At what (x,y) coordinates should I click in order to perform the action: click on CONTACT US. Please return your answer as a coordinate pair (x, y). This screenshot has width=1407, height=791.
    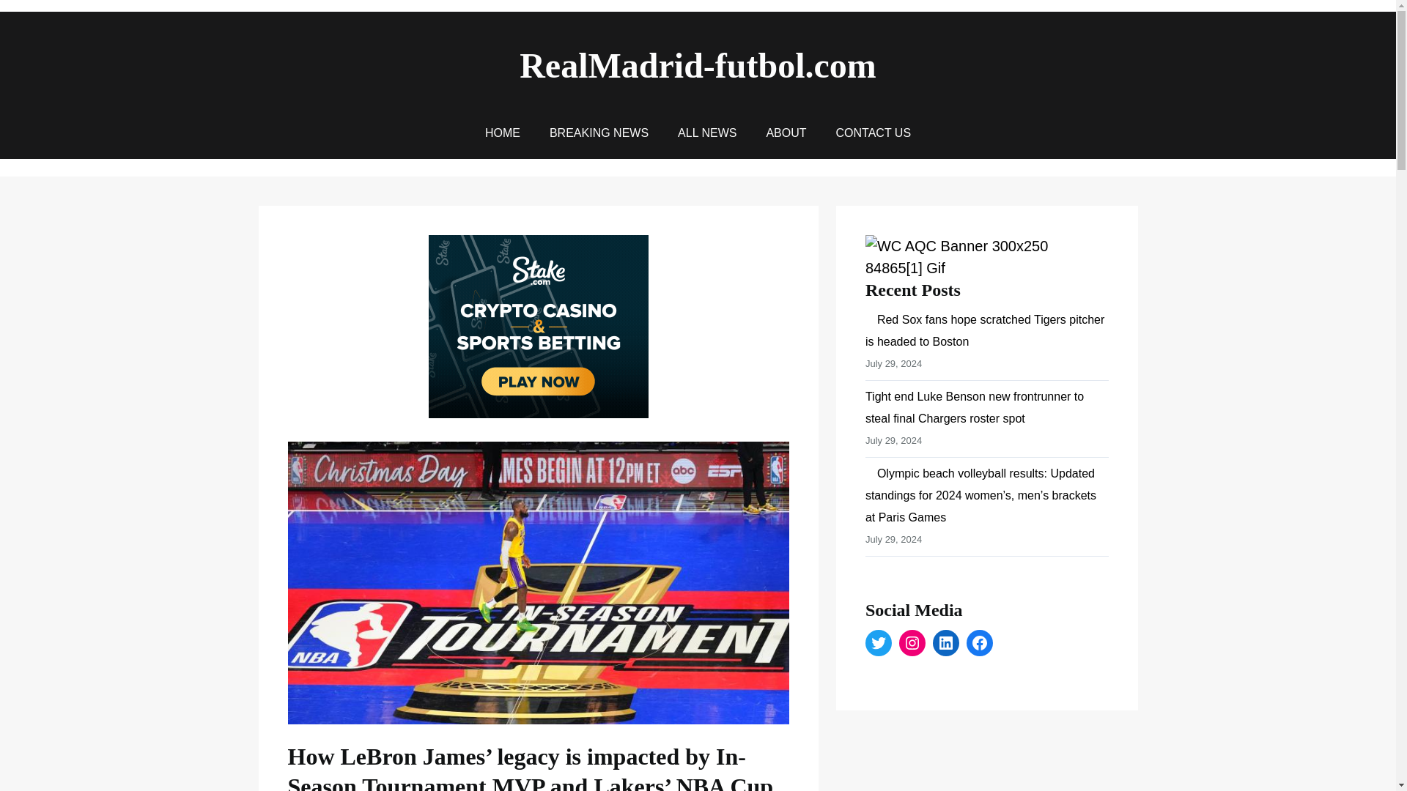
    Looking at the image, I should click on (874, 133).